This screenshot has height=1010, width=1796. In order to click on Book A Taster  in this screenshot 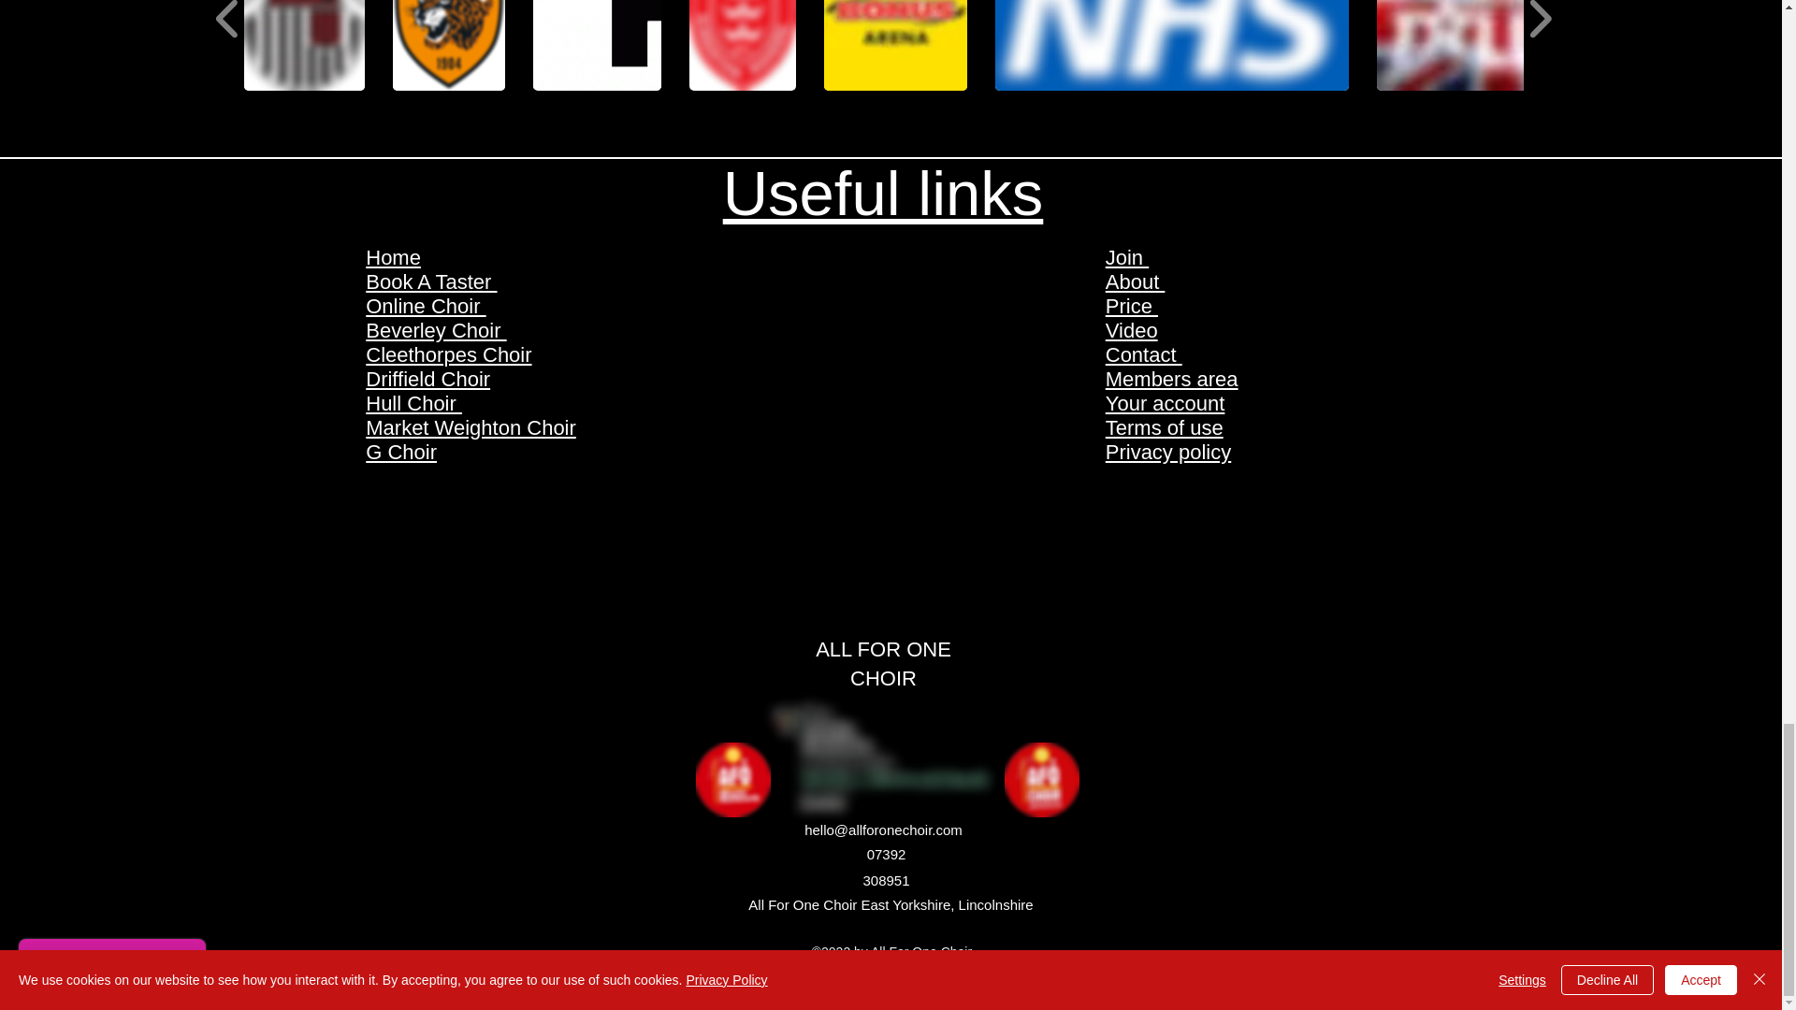, I will do `click(431, 282)`.